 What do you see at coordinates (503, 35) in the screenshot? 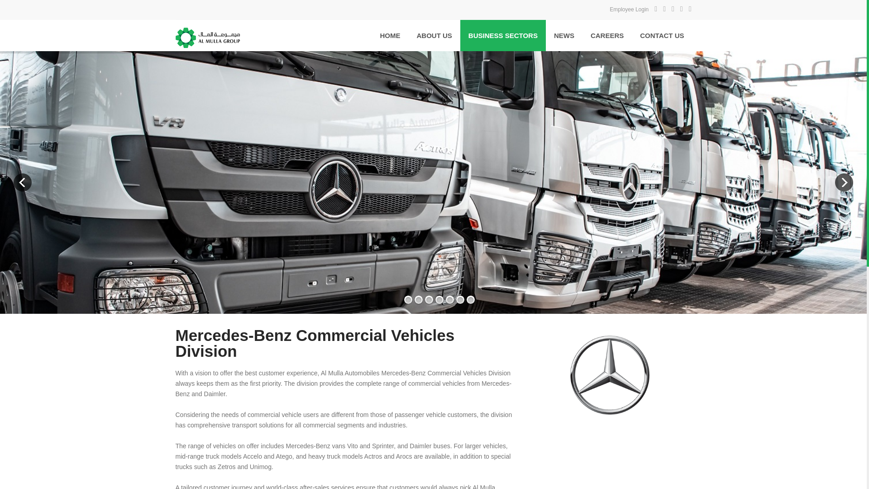
I see `BUSINESS SECTORS` at bounding box center [503, 35].